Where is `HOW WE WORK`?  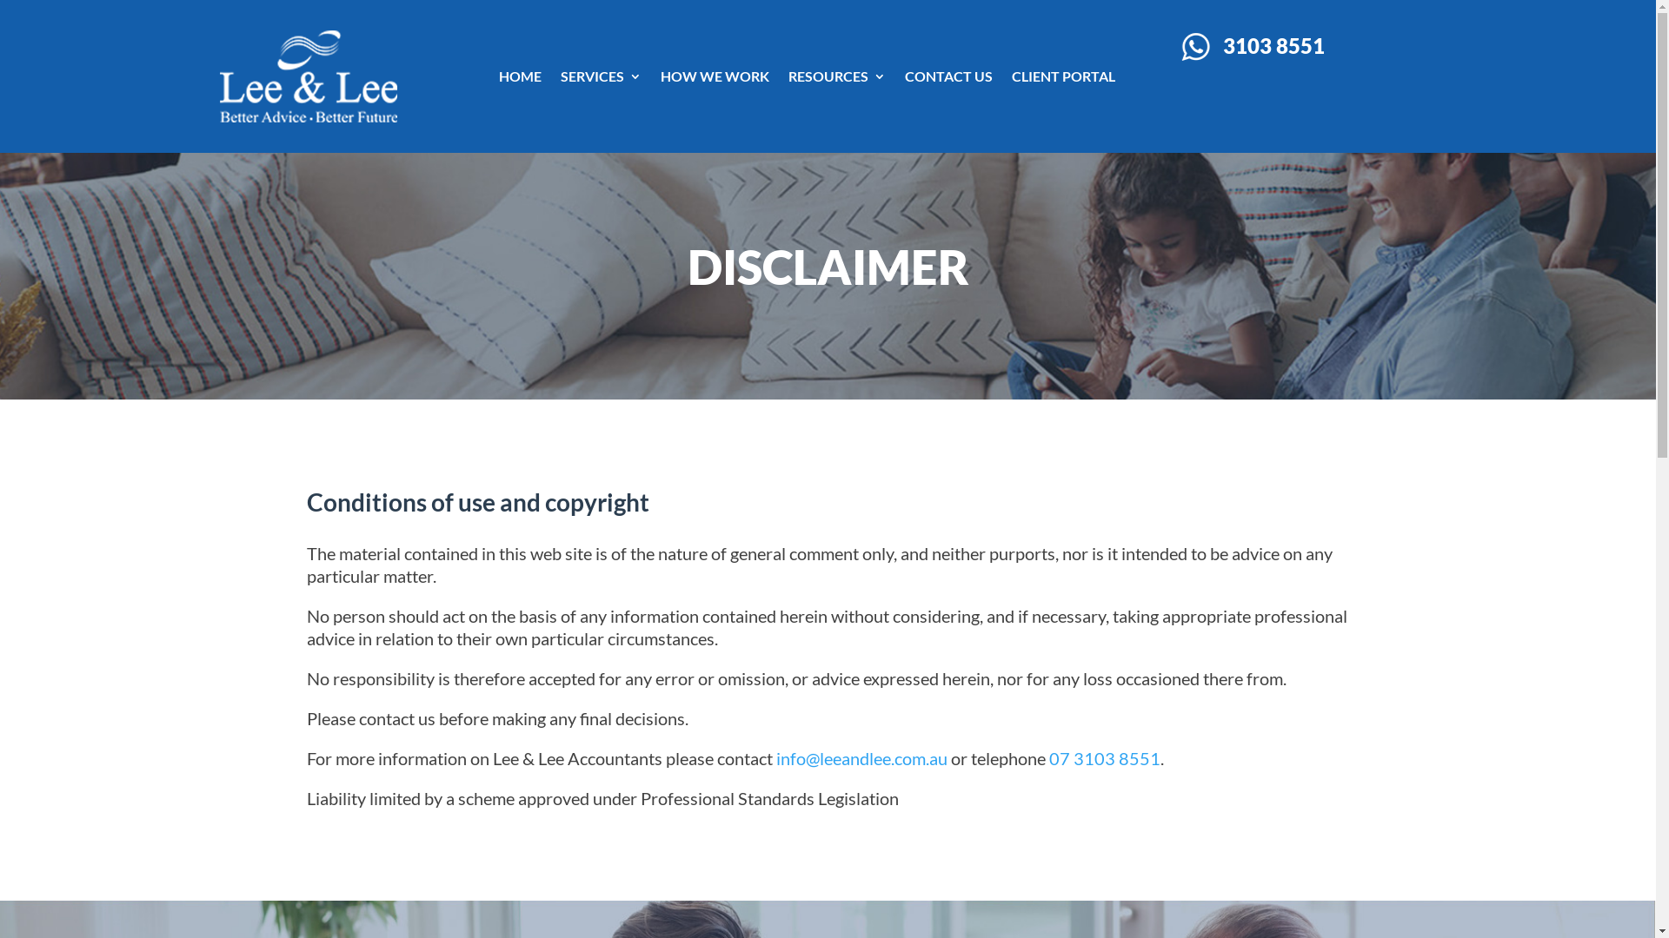 HOW WE WORK is located at coordinates (715, 76).